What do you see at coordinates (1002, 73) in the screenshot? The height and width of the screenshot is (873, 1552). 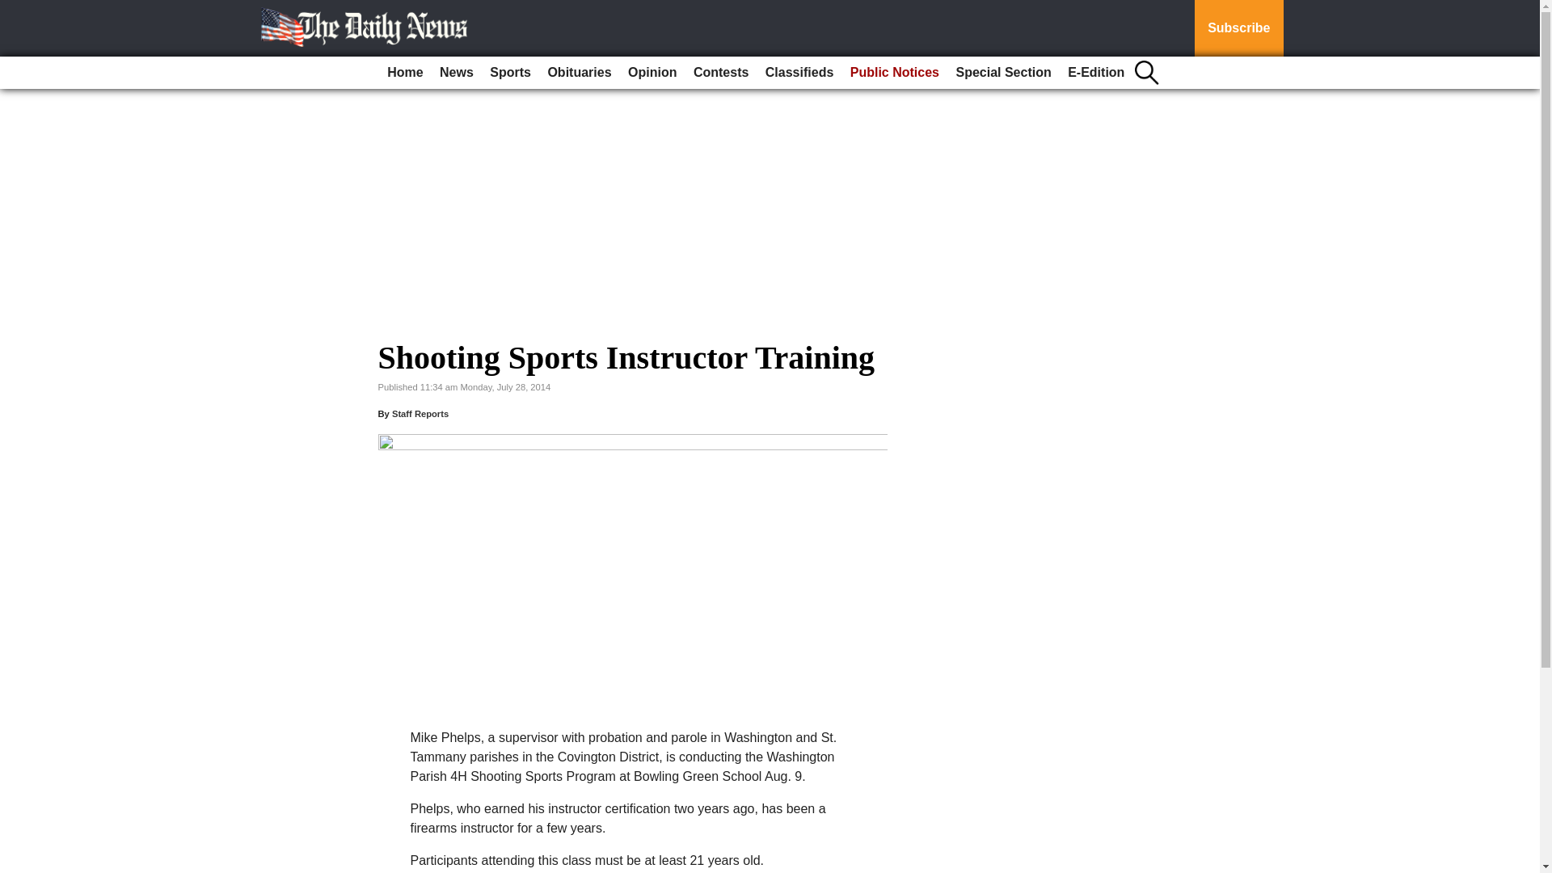 I see `Special Section` at bounding box center [1002, 73].